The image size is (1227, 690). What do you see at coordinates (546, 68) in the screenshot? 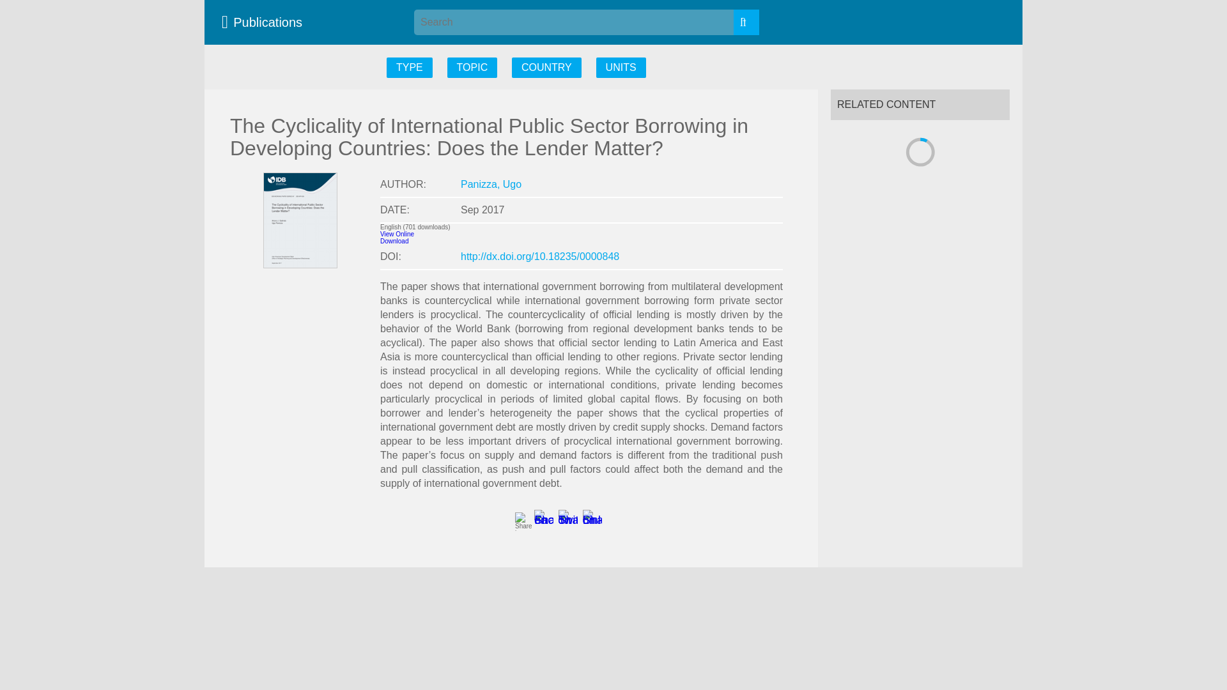
I see `COUNTRY` at bounding box center [546, 68].